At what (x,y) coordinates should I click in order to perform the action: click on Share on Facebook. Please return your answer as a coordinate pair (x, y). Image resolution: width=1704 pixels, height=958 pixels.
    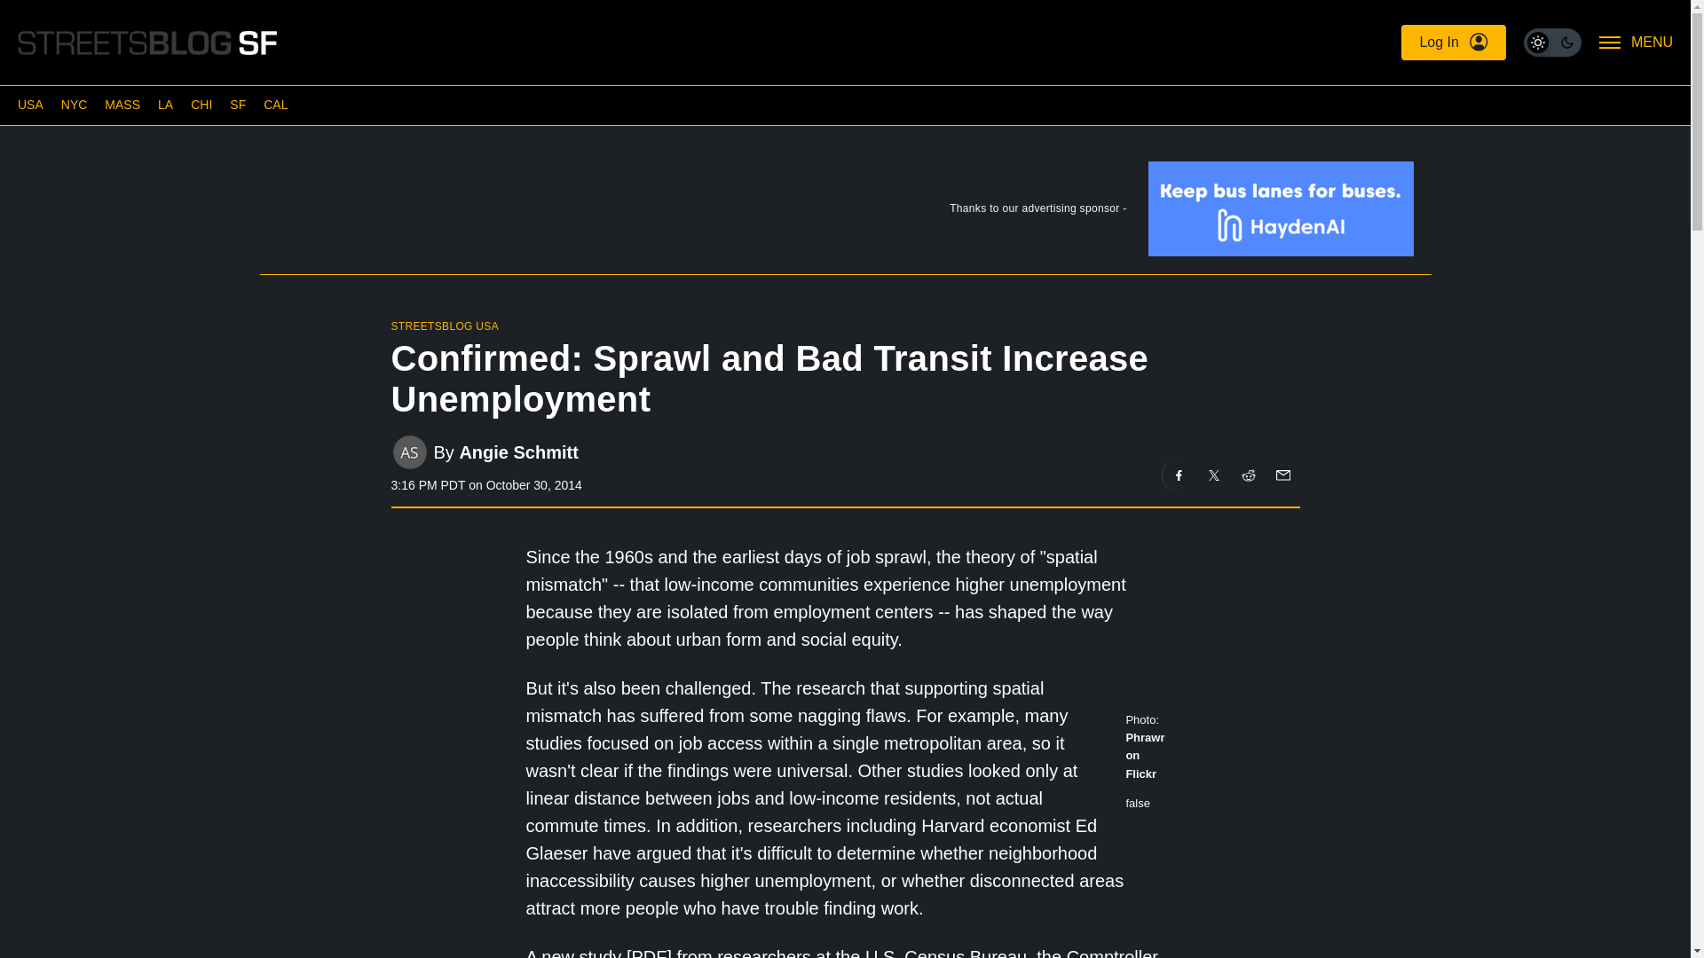
    Looking at the image, I should click on (1179, 475).